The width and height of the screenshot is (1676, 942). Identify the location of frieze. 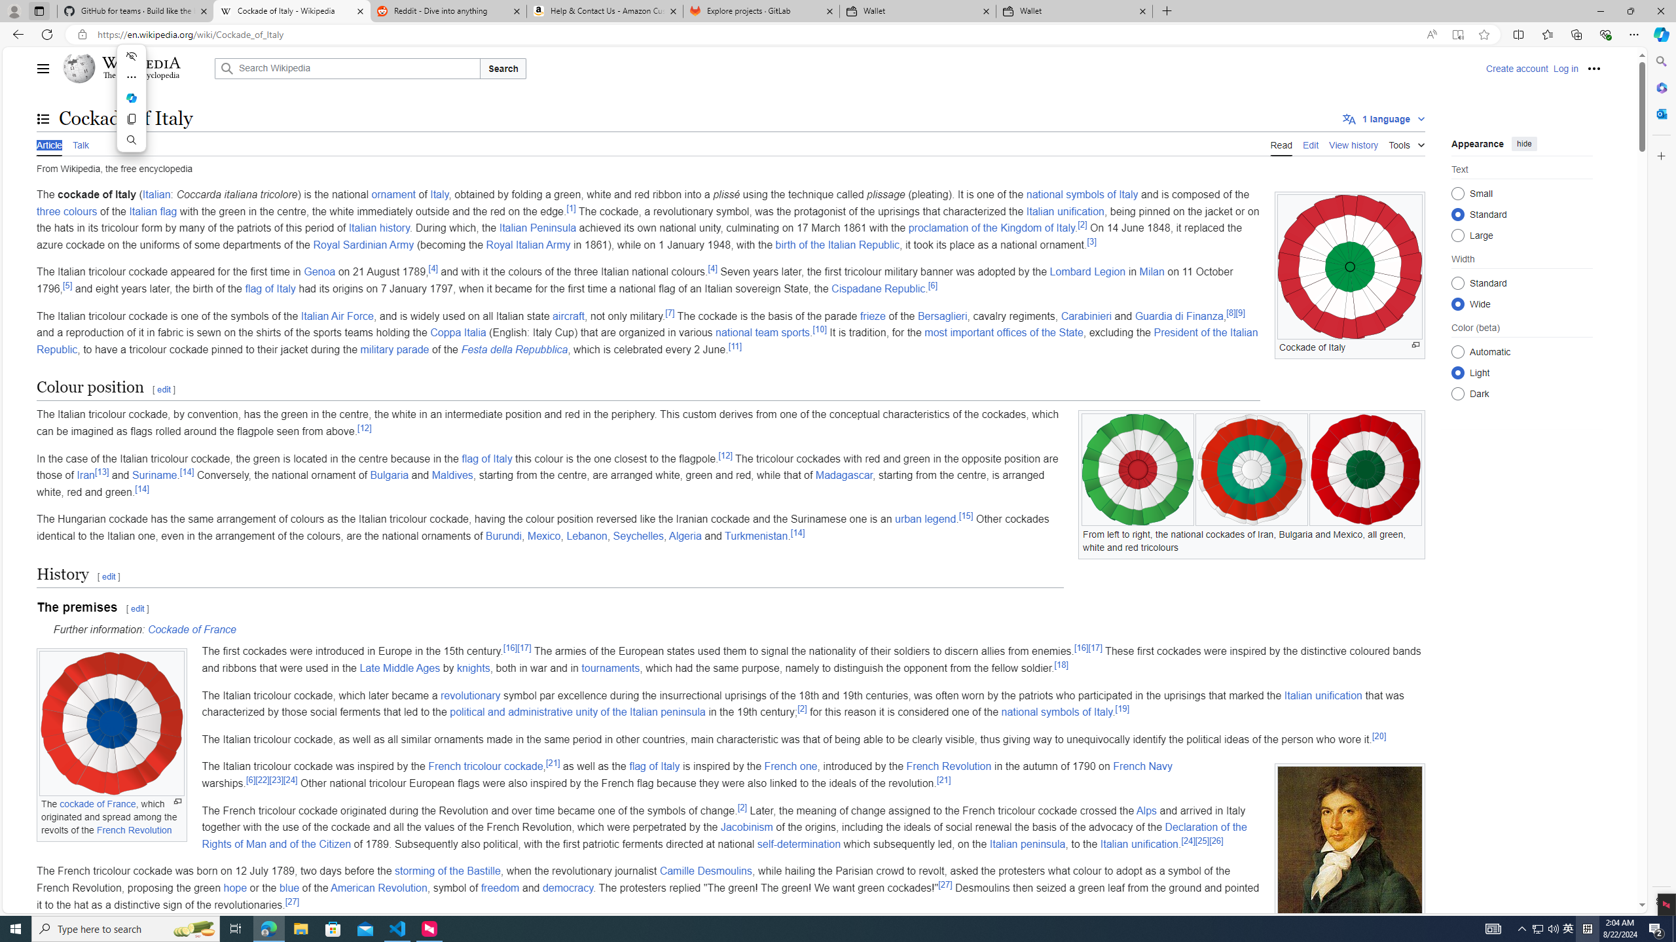
(873, 315).